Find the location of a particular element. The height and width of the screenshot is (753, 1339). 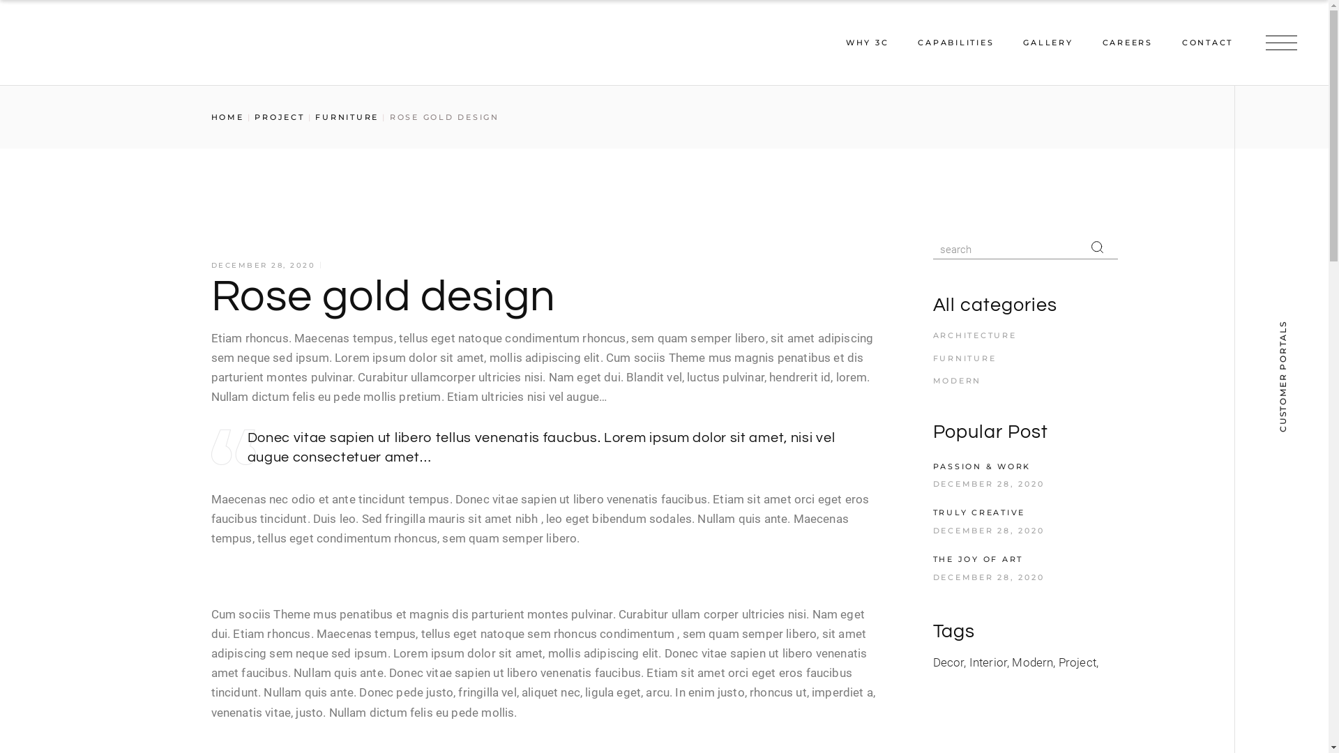

GALLERY is located at coordinates (1047, 43).